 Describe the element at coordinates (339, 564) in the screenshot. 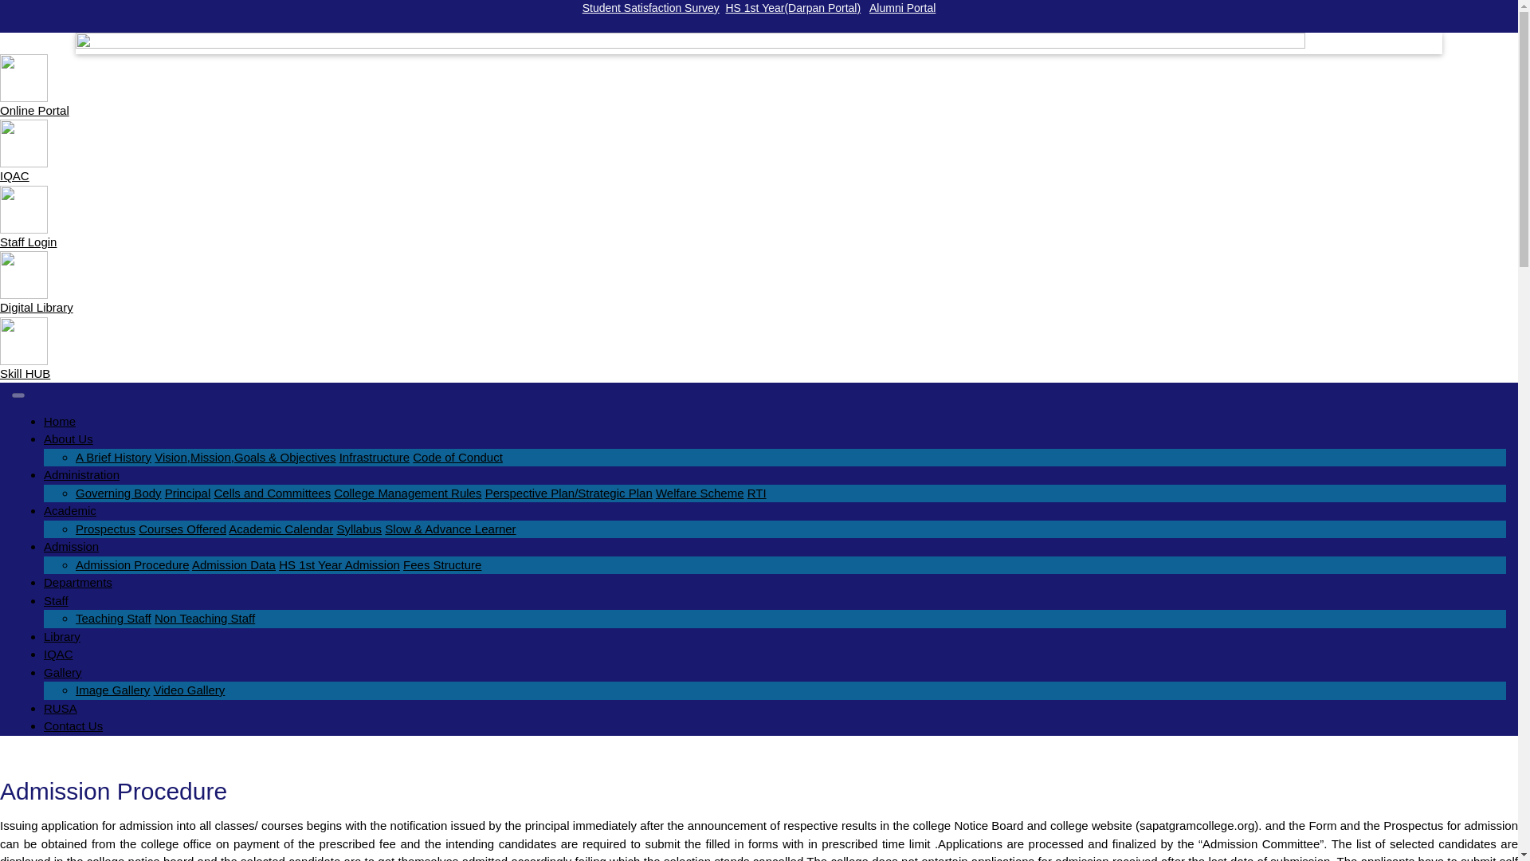

I see `HS 1st Year Admission` at that location.